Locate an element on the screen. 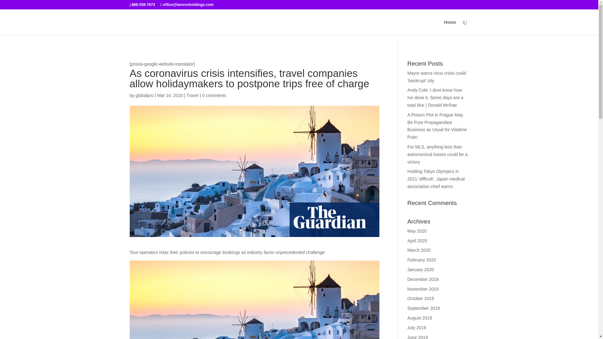 This screenshot has height=339, width=603. 0 comments is located at coordinates (214, 95).